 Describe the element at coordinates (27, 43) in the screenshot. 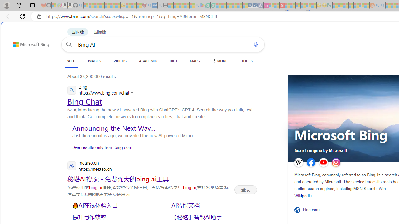

I see `Back to Bing search` at that location.